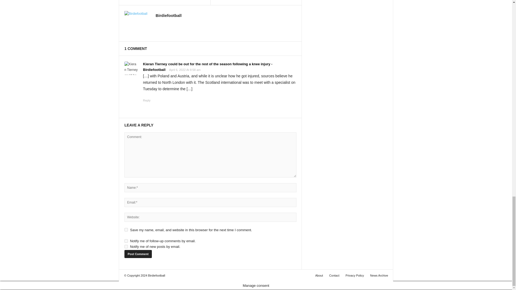 The height and width of the screenshot is (290, 516). I want to click on Post Comment, so click(138, 254).